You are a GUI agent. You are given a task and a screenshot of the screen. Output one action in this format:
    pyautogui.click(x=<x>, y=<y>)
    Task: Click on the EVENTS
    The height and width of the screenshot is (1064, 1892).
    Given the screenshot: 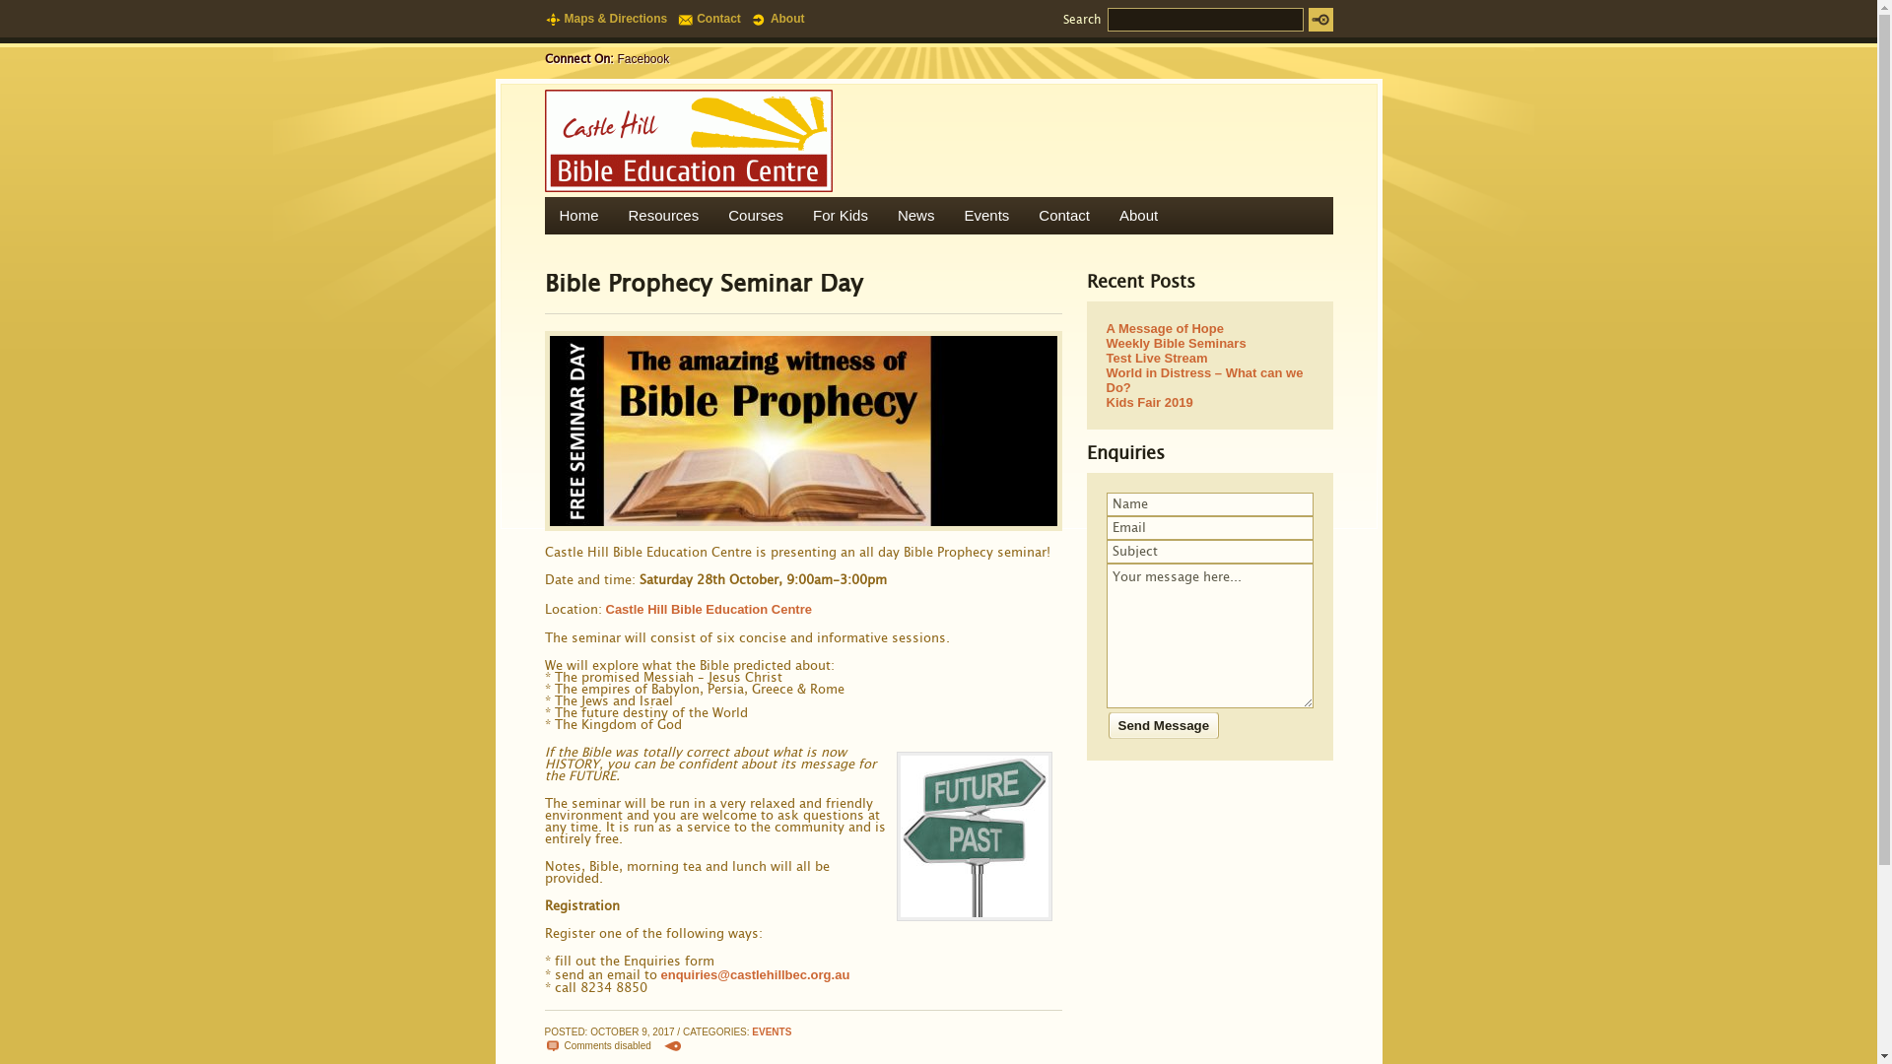 What is the action you would take?
    pyautogui.click(x=772, y=1032)
    